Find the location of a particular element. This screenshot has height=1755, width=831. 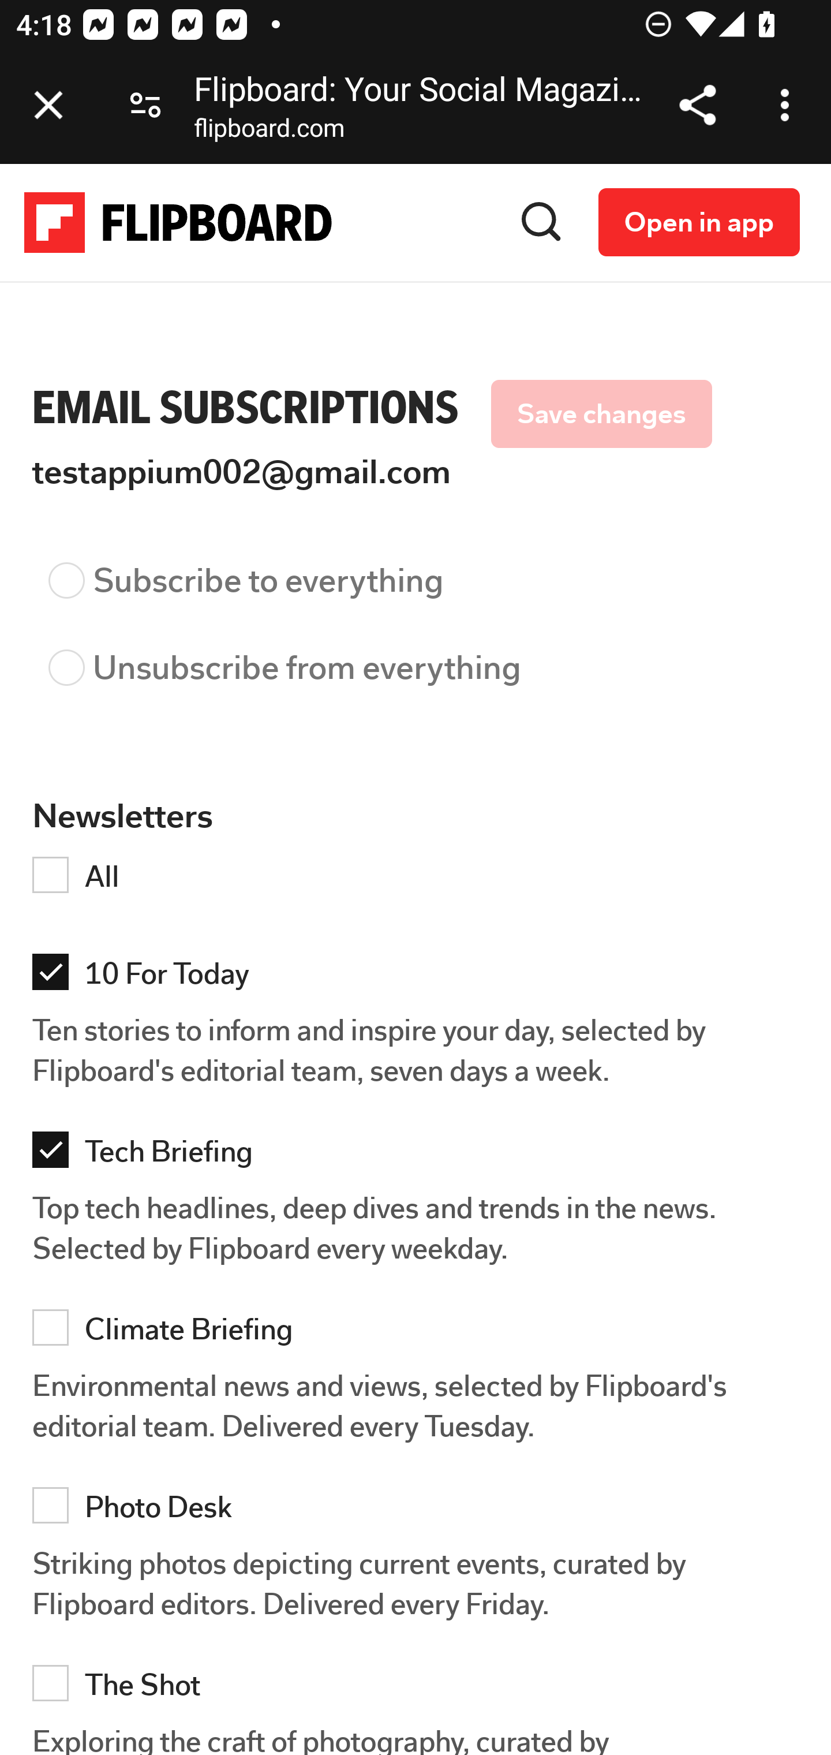

Customize and control Google Chrome is located at coordinates (788, 105).